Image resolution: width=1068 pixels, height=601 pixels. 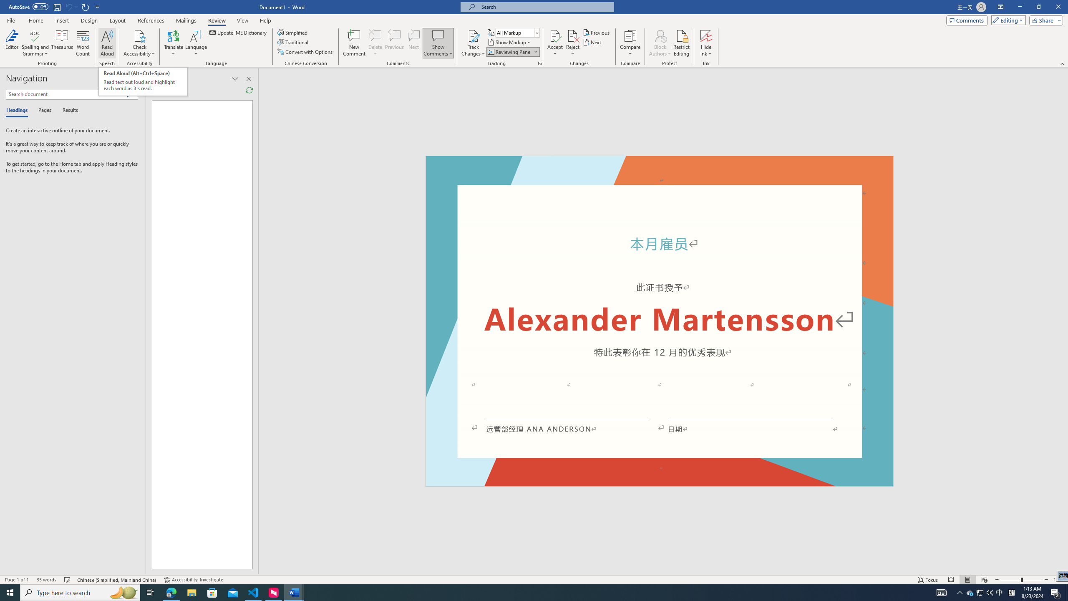 What do you see at coordinates (985, 580) in the screenshot?
I see `Web Layout` at bounding box center [985, 580].